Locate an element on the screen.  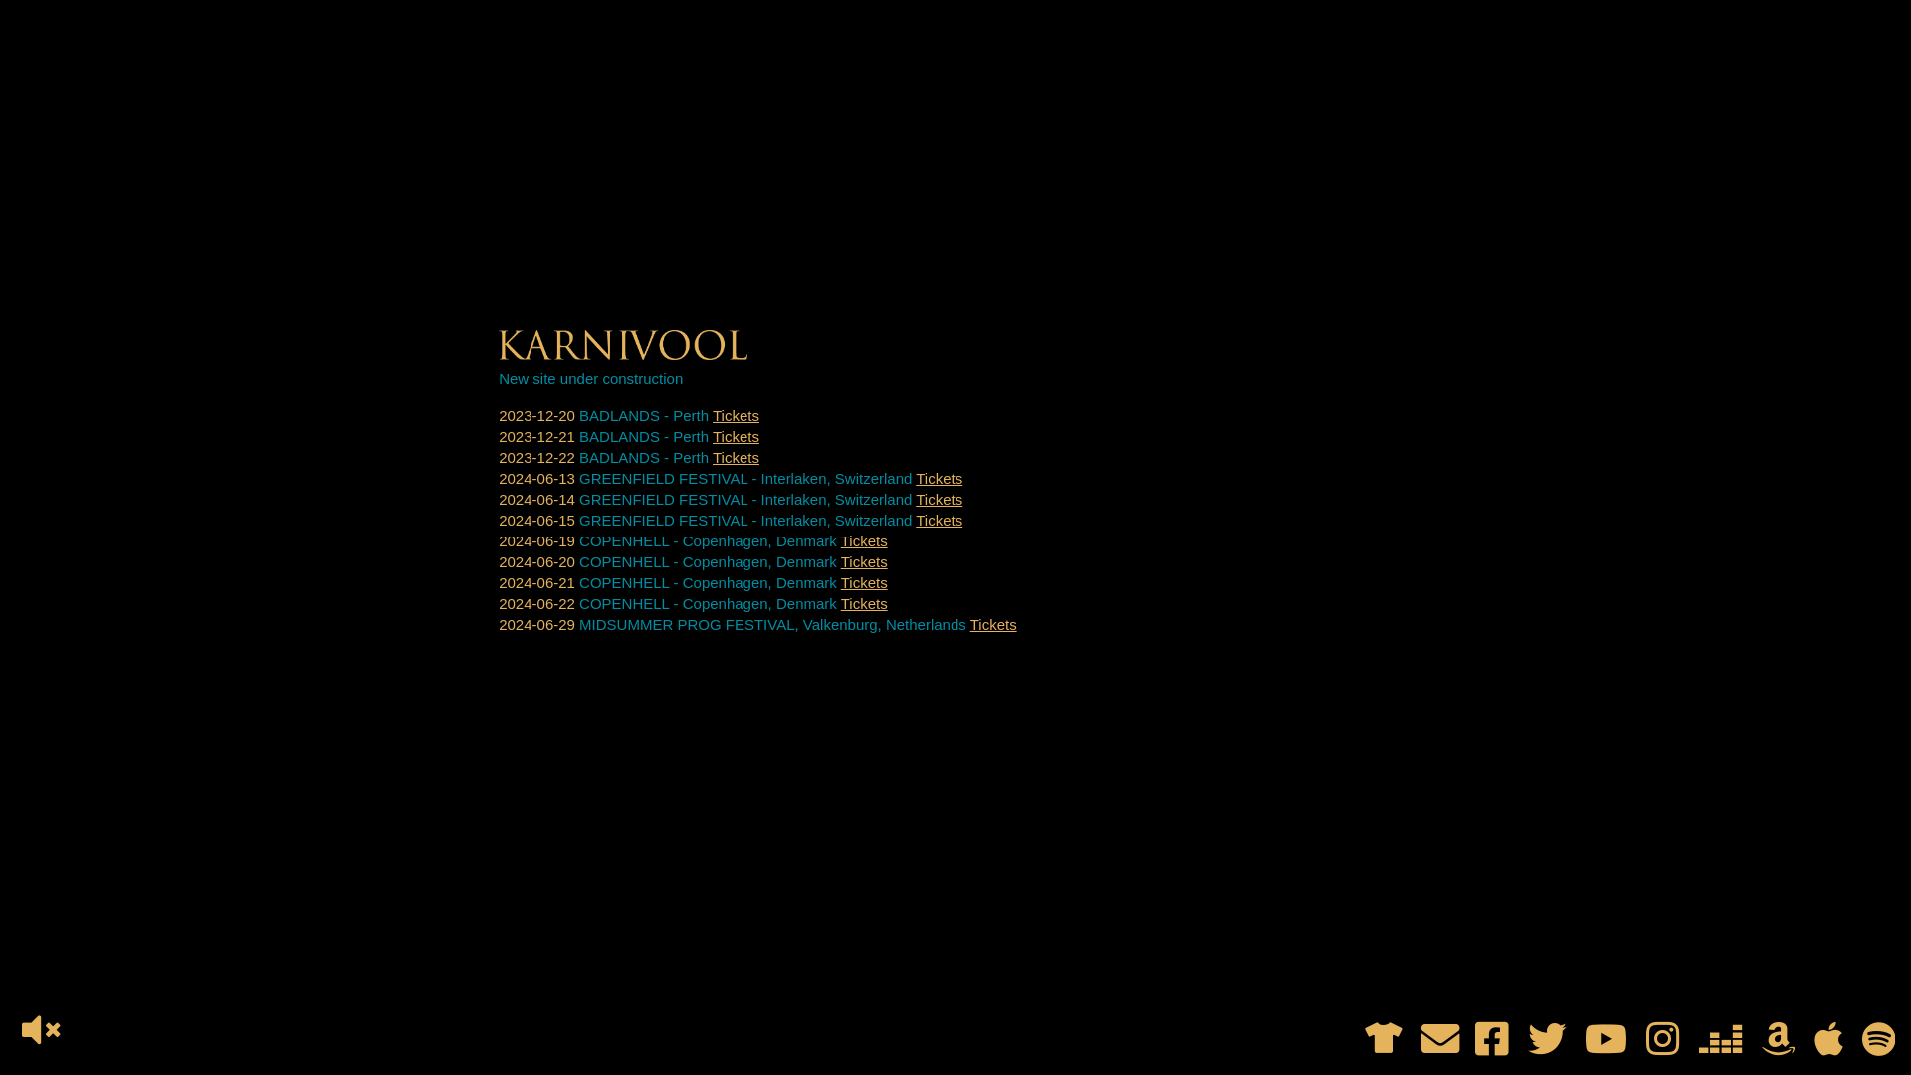
Tickets is located at coordinates (864, 541).